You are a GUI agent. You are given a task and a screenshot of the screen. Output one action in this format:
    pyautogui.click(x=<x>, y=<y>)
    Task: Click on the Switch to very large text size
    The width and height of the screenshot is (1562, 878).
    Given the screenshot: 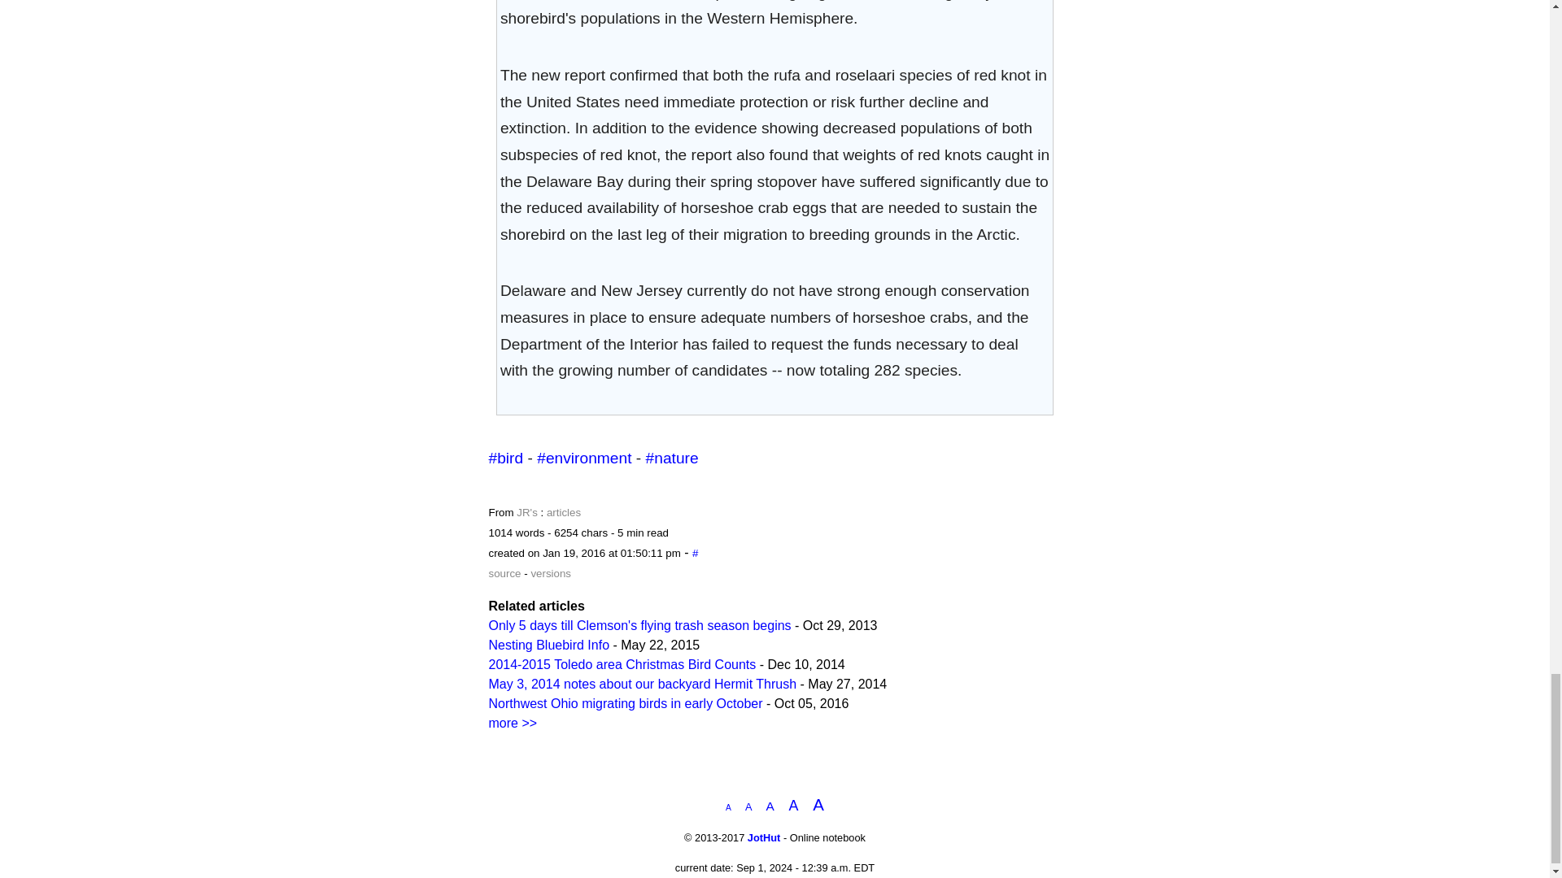 What is the action you would take?
    pyautogui.click(x=818, y=806)
    